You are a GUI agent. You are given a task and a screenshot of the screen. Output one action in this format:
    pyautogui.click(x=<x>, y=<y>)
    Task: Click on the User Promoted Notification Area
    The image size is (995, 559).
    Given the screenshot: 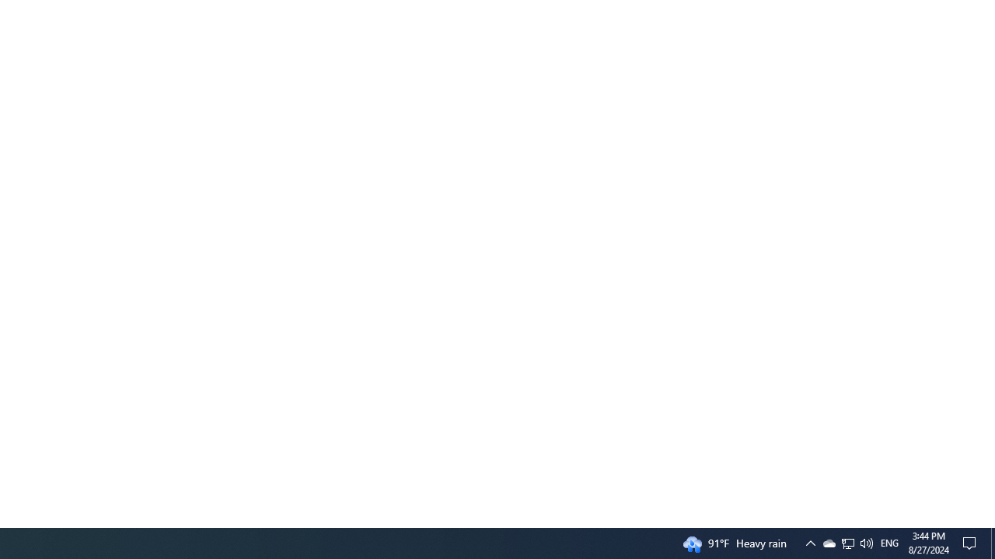 What is the action you would take?
    pyautogui.click(x=829, y=543)
    